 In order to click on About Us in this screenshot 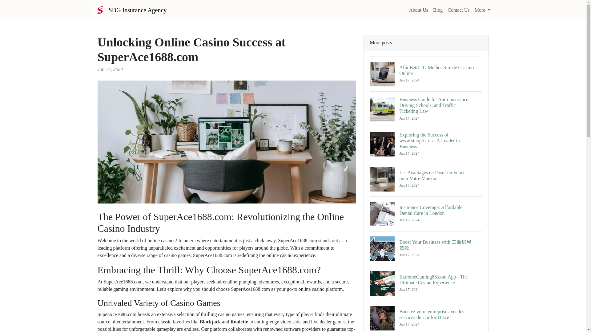, I will do `click(419, 10)`.